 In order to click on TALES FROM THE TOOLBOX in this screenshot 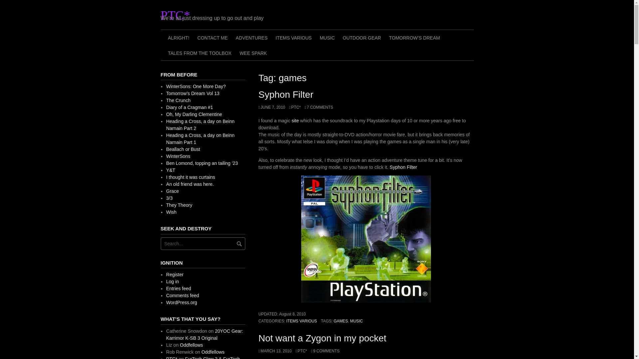, I will do `click(199, 53)`.